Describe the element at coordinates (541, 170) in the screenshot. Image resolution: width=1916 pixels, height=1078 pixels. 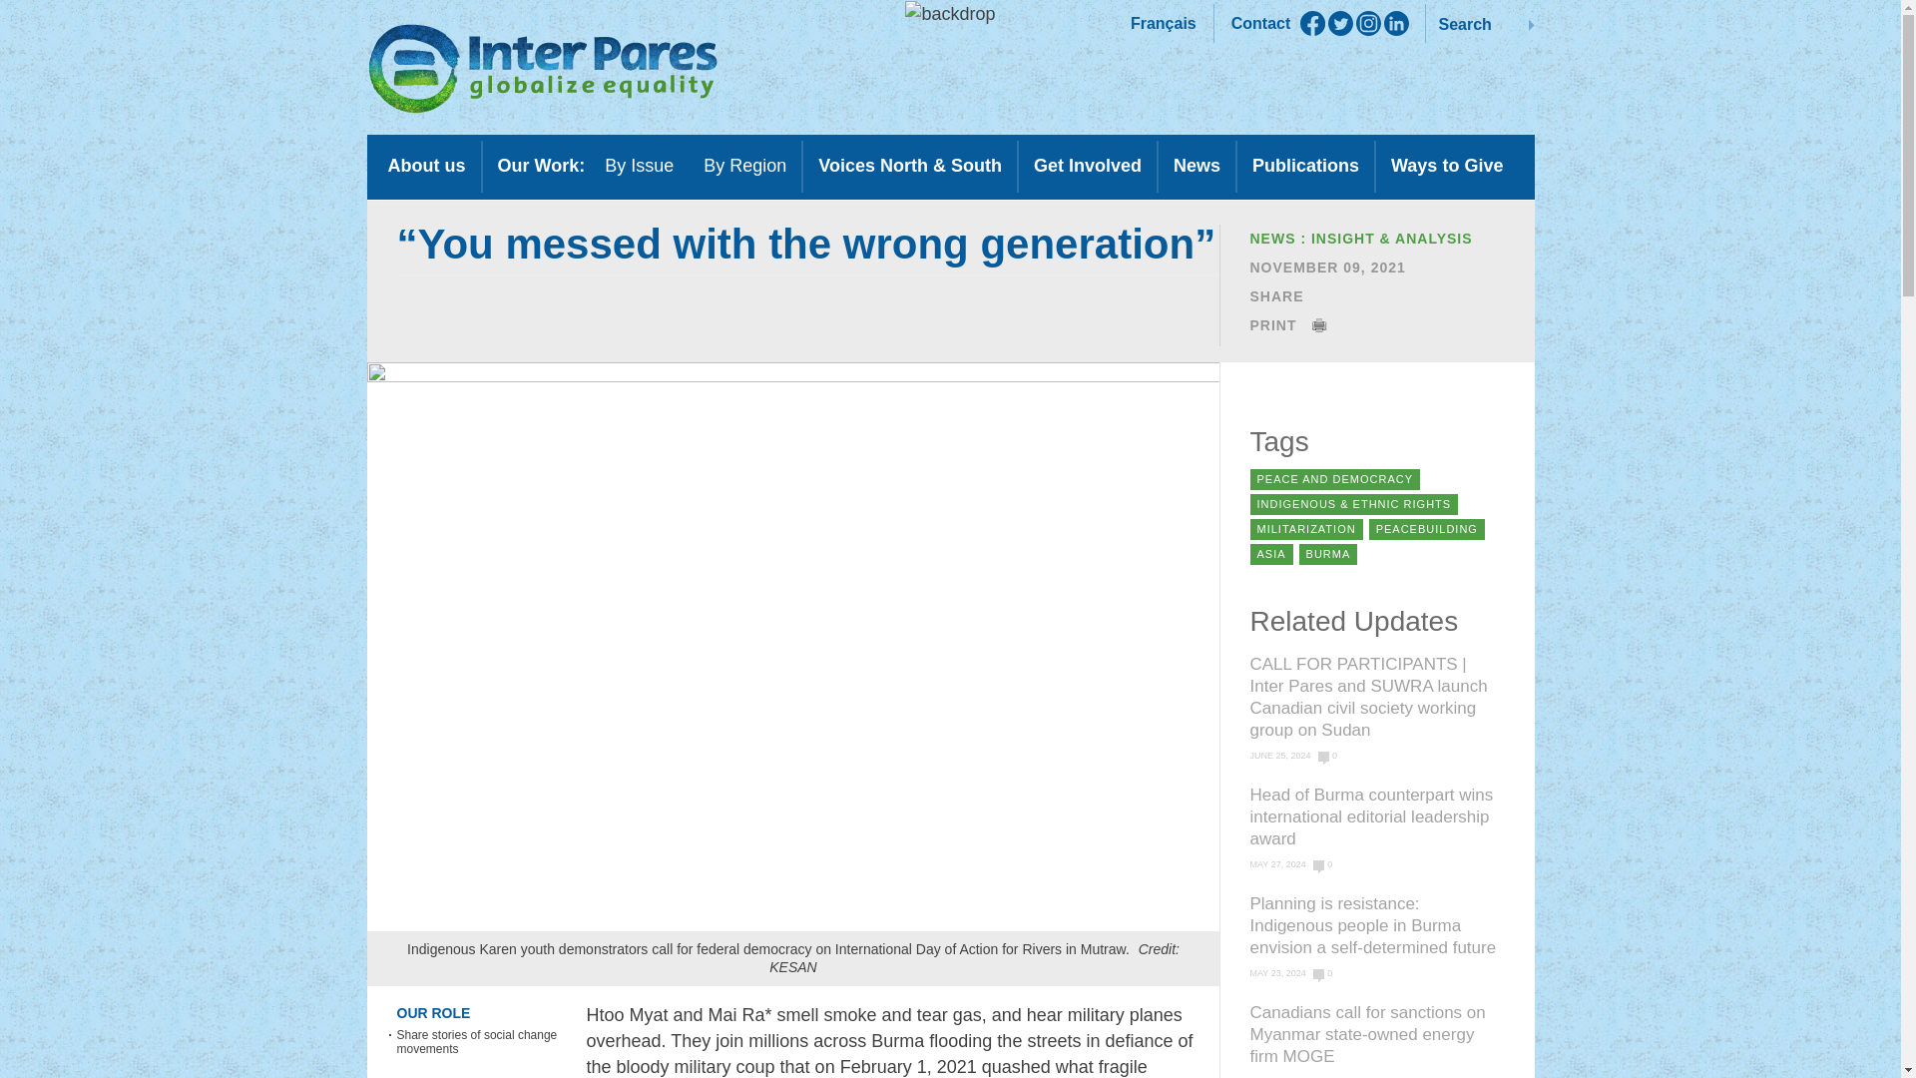
I see `Our Work:` at that location.